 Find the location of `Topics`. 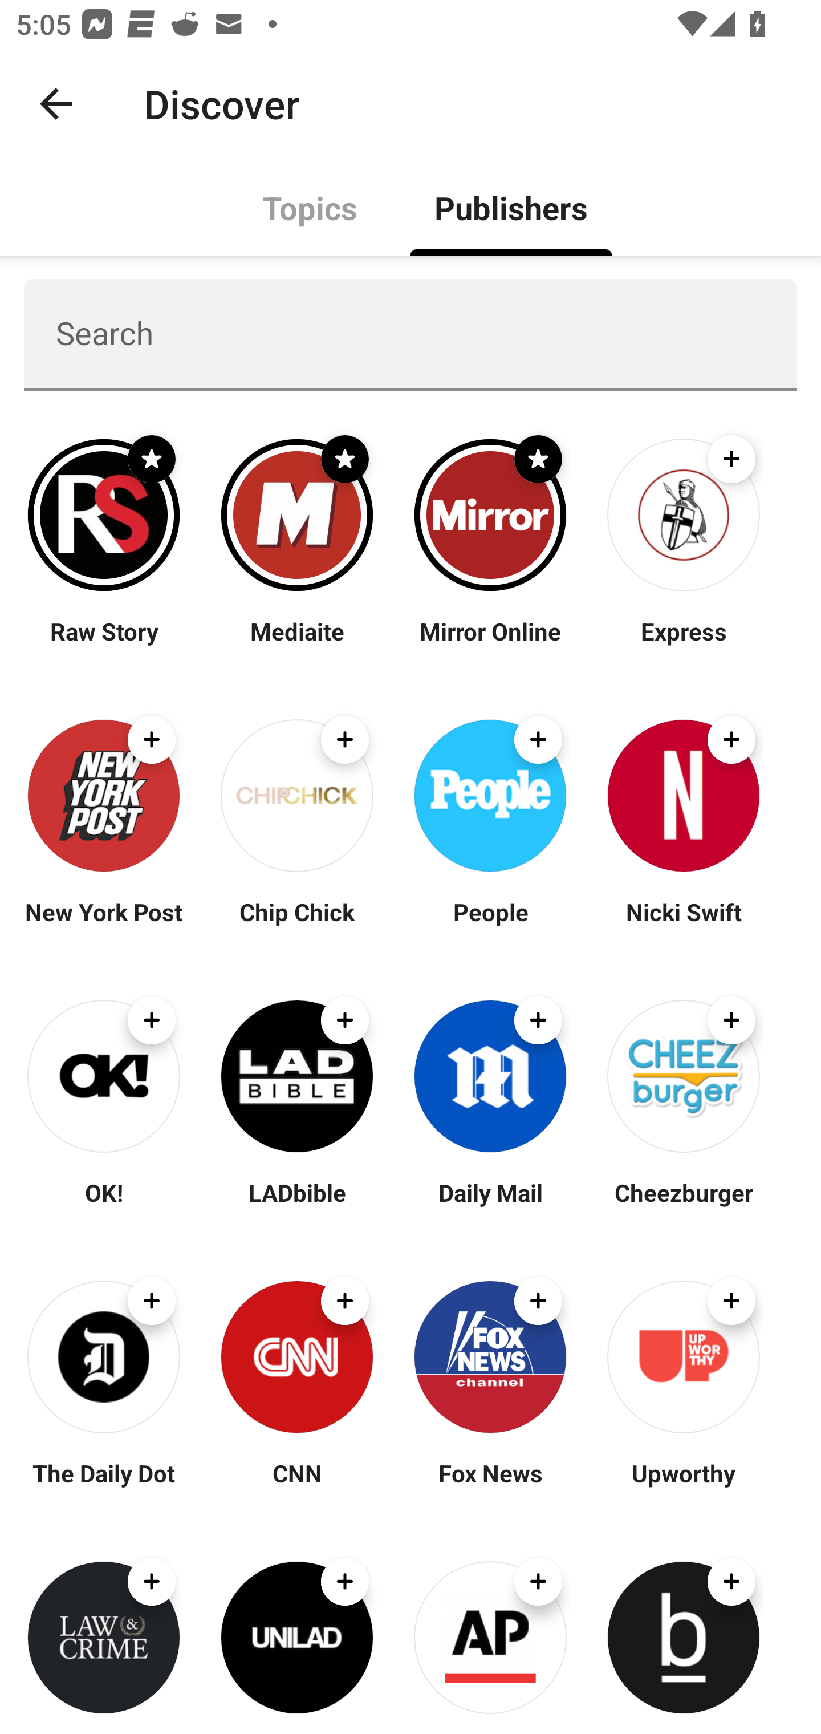

Topics is located at coordinates (310, 206).